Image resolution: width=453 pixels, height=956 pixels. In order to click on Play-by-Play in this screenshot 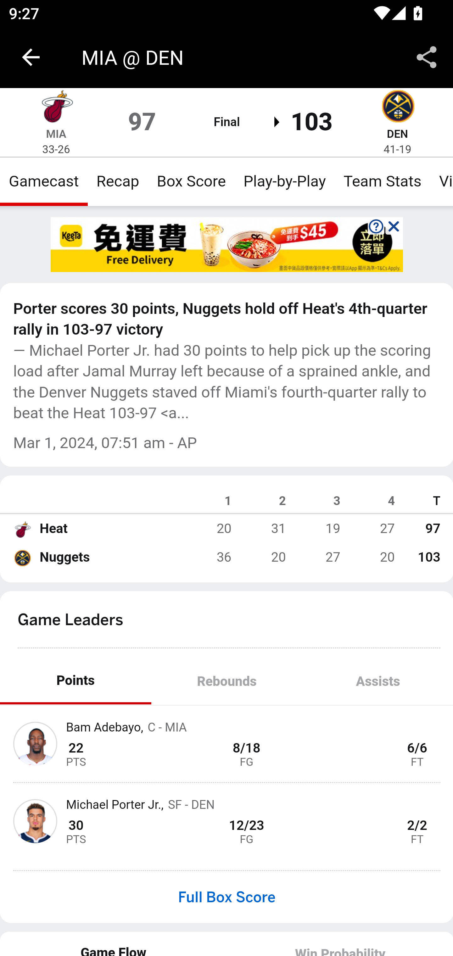, I will do `click(284, 181)`.